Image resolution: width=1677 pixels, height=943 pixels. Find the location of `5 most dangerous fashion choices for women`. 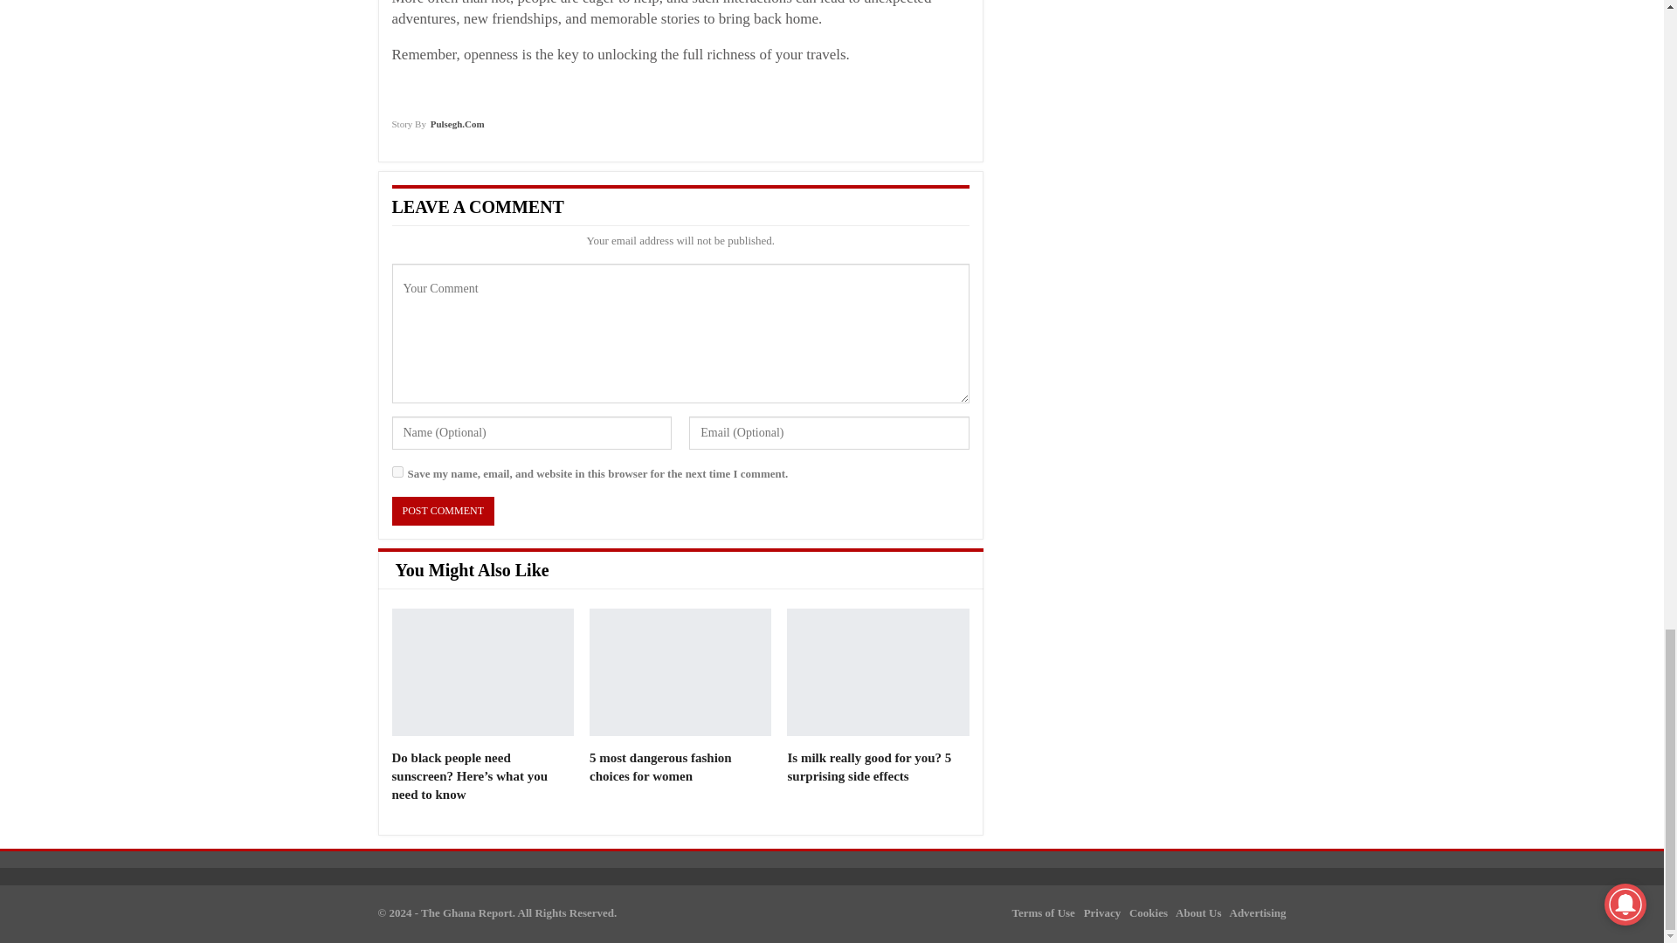

5 most dangerous fashion choices for women is located at coordinates (660, 767).